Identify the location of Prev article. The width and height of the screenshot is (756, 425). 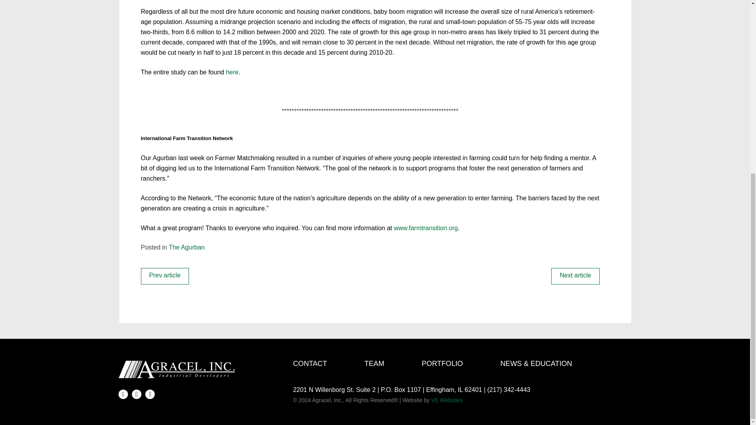
(165, 276).